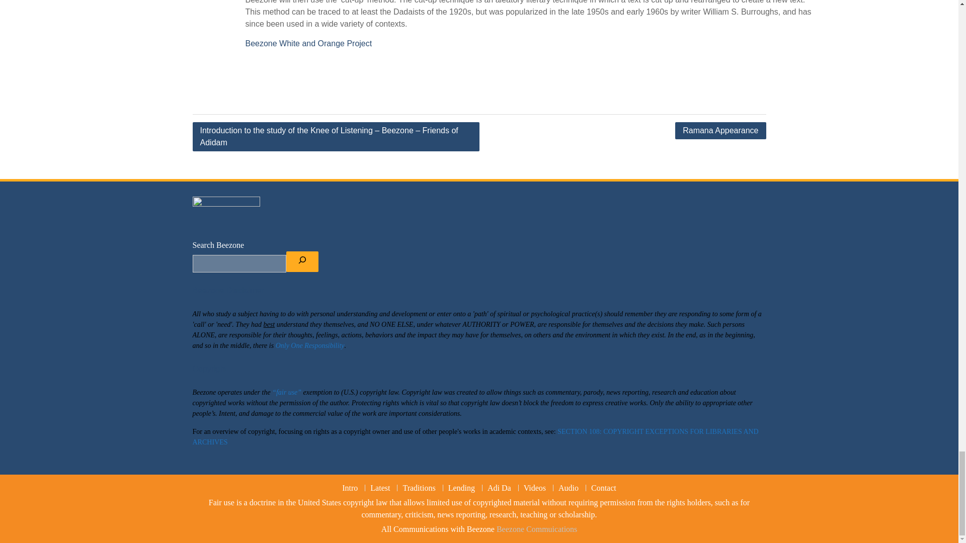 The width and height of the screenshot is (966, 543). I want to click on Latest, so click(380, 488).